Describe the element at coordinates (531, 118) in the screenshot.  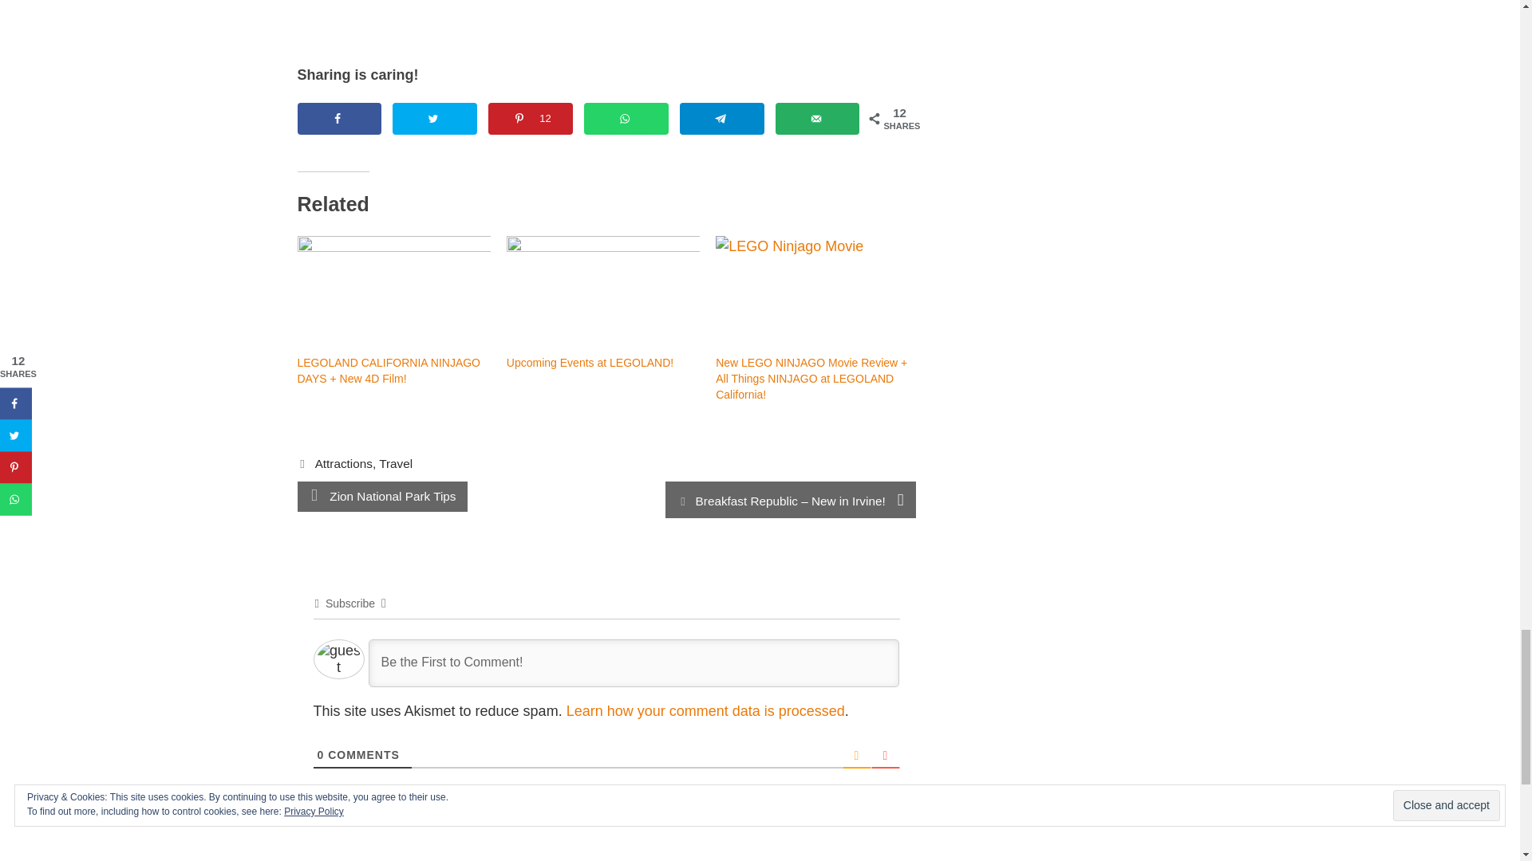
I see `12` at that location.